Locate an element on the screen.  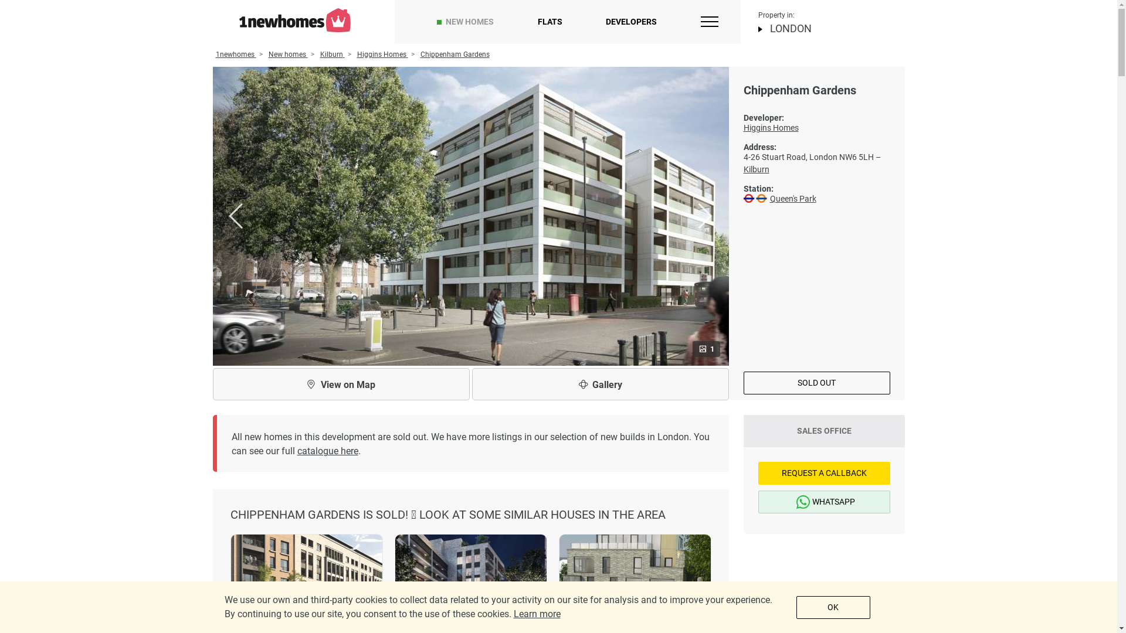
Gallery Chippenham Gardens is located at coordinates (470, 216).